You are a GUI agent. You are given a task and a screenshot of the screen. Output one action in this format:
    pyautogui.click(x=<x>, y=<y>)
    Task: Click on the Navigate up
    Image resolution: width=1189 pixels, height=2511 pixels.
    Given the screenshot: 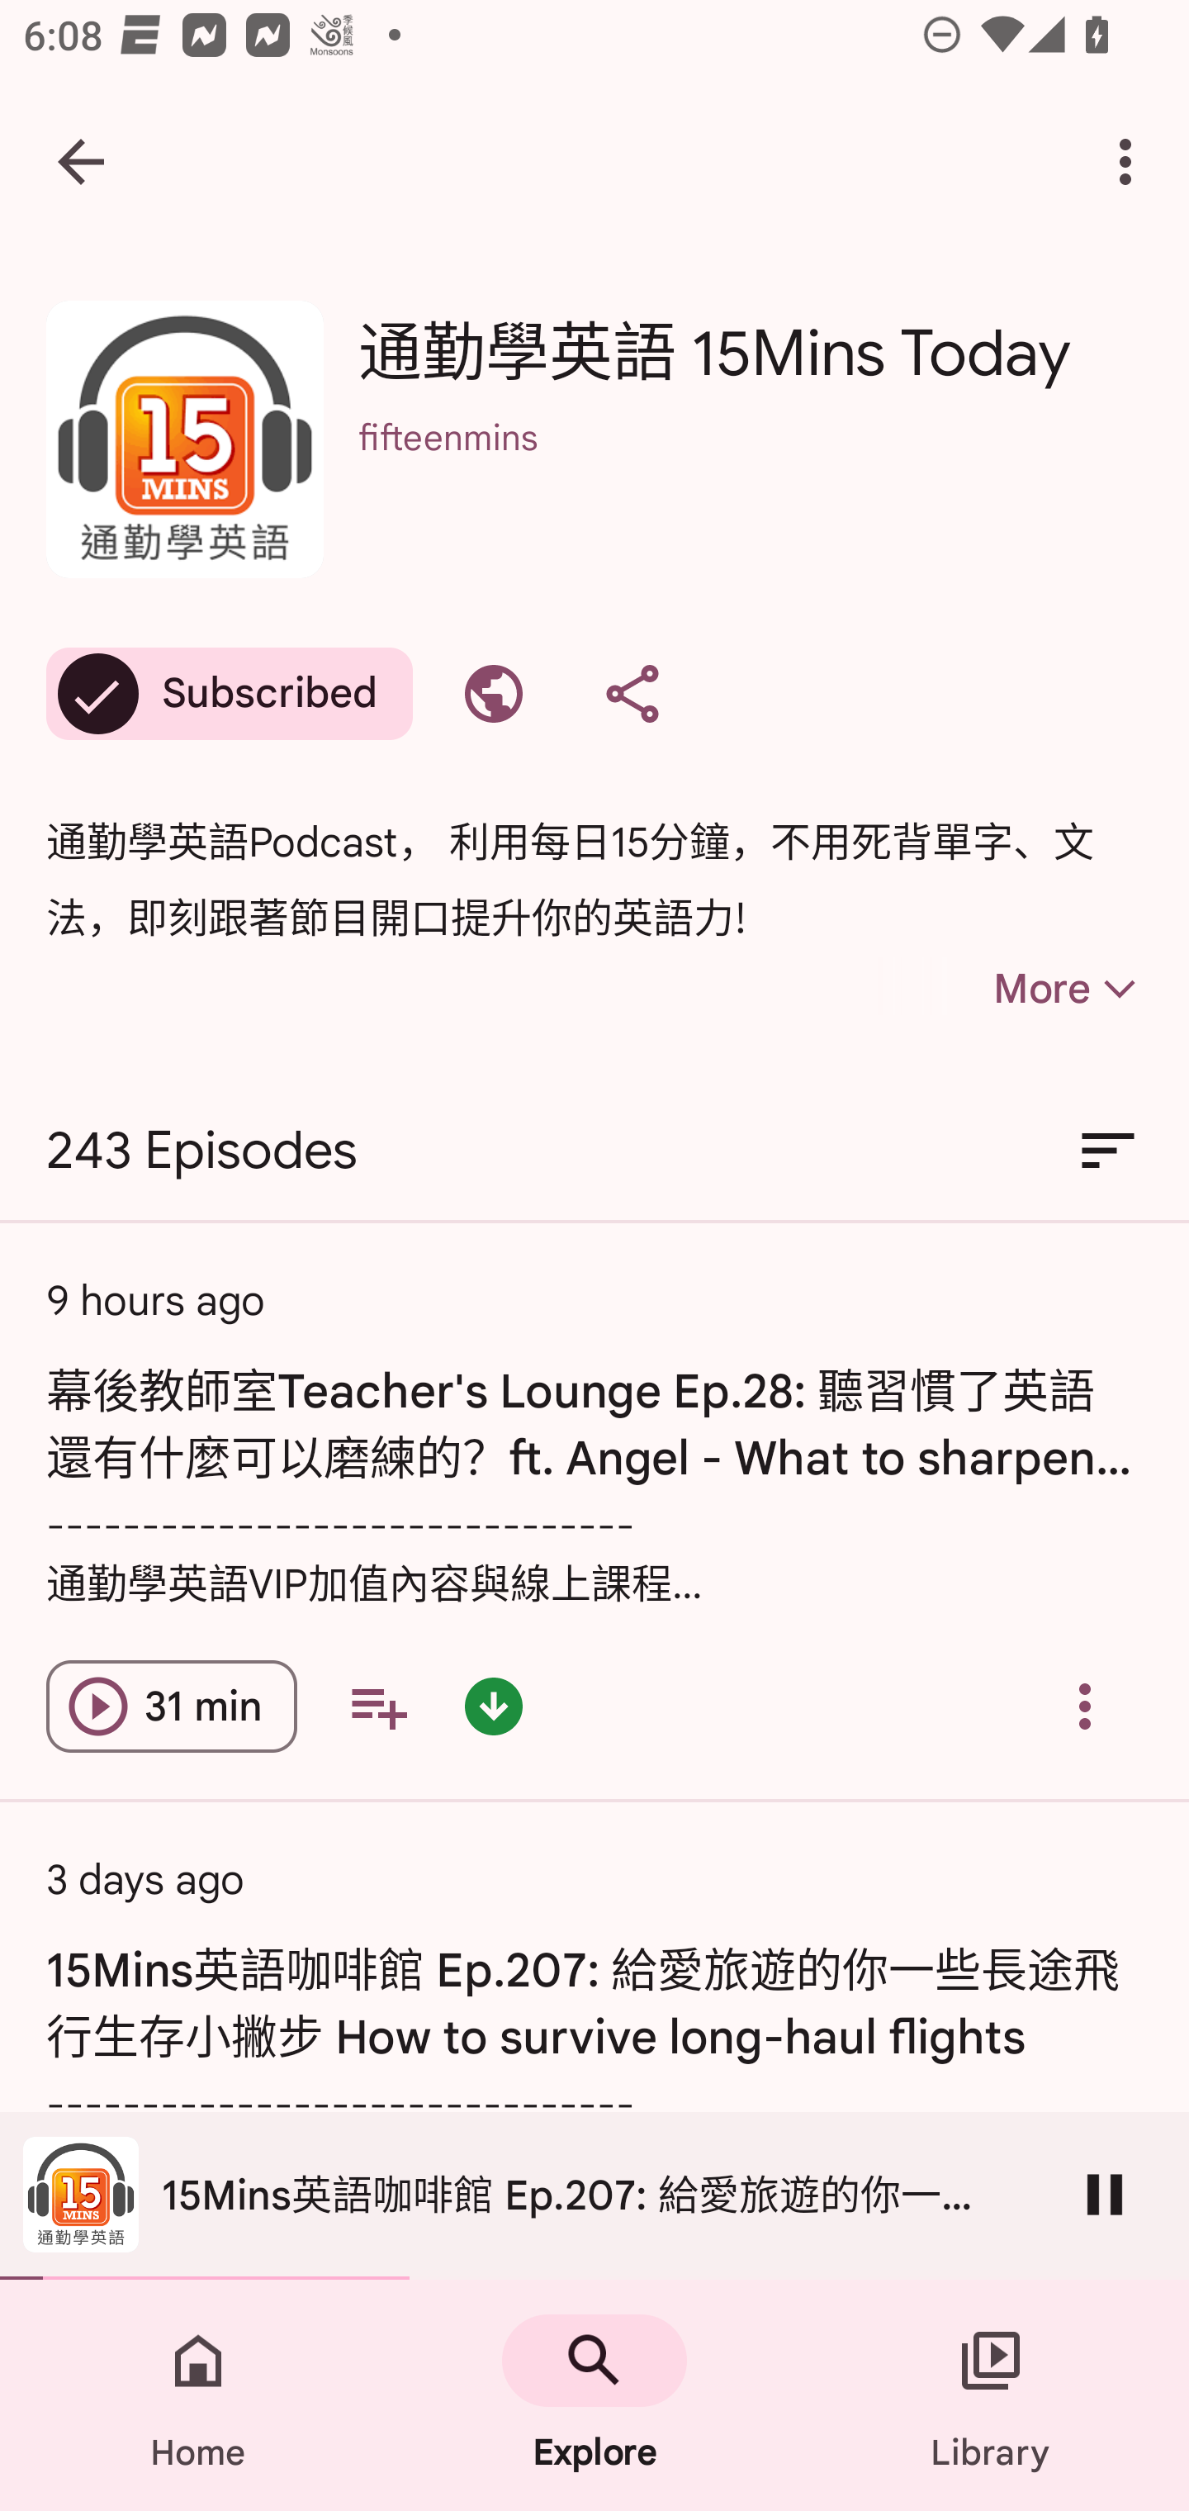 What is the action you would take?
    pyautogui.click(x=81, y=162)
    